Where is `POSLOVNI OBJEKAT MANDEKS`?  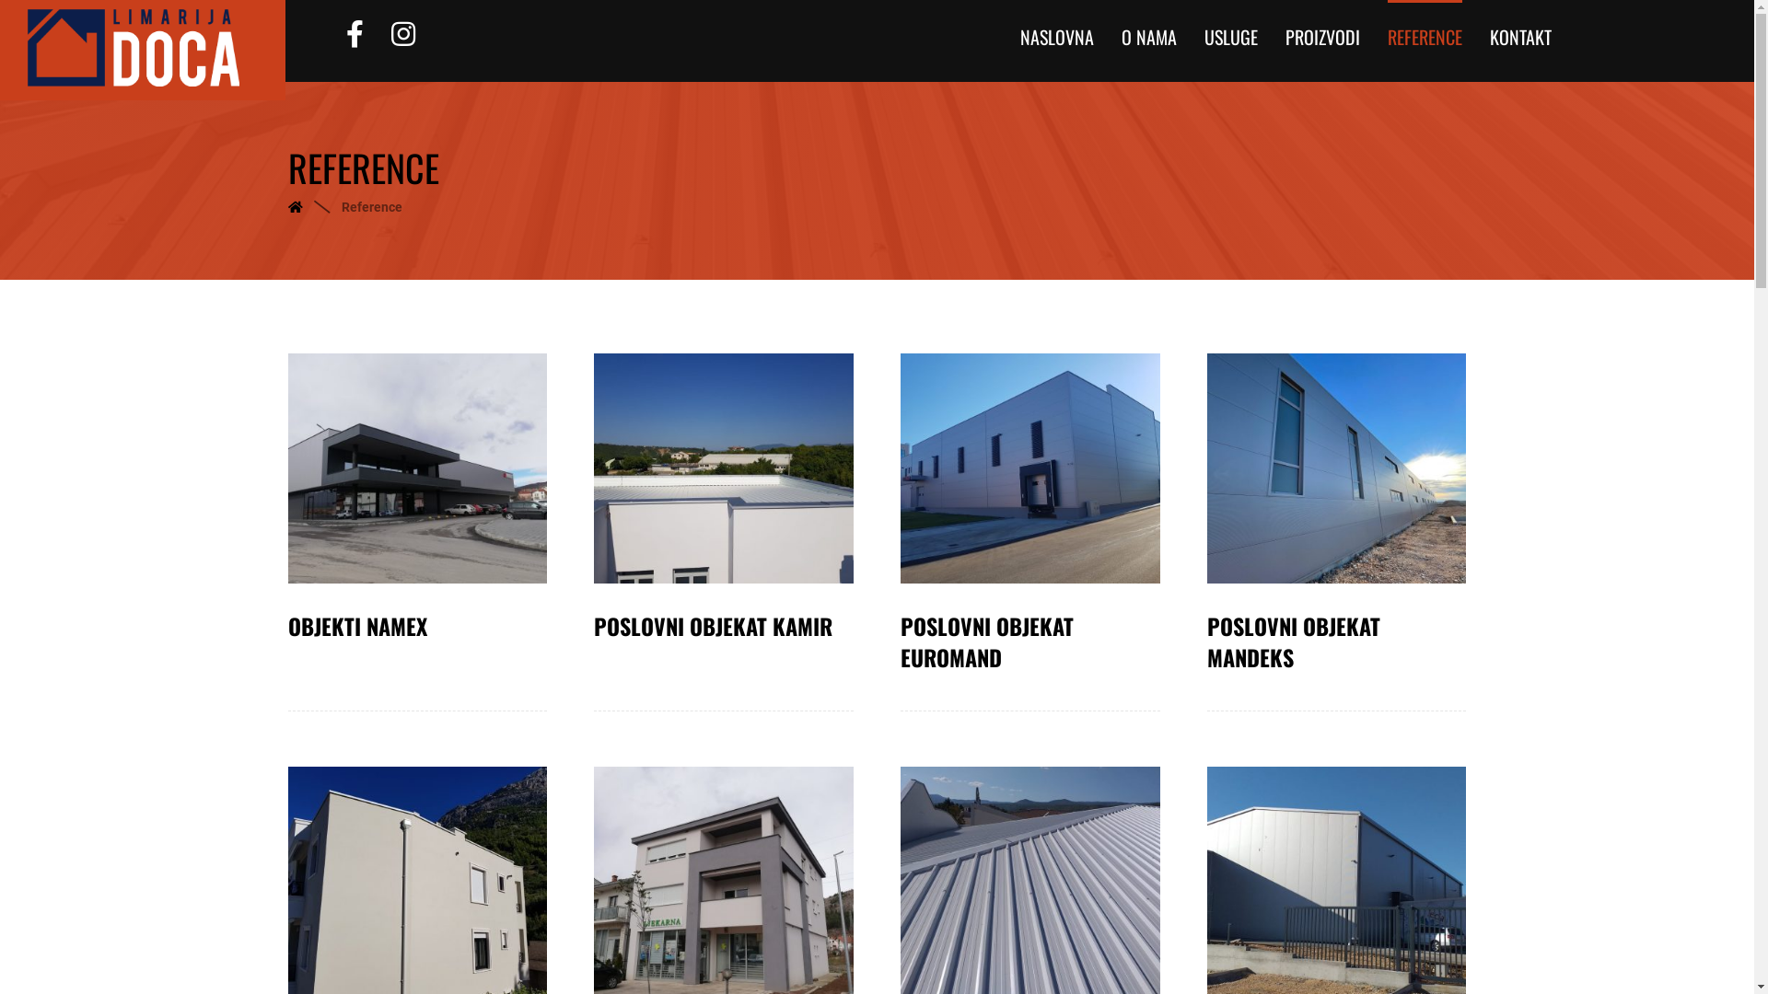 POSLOVNI OBJEKAT MANDEKS is located at coordinates (1337, 642).